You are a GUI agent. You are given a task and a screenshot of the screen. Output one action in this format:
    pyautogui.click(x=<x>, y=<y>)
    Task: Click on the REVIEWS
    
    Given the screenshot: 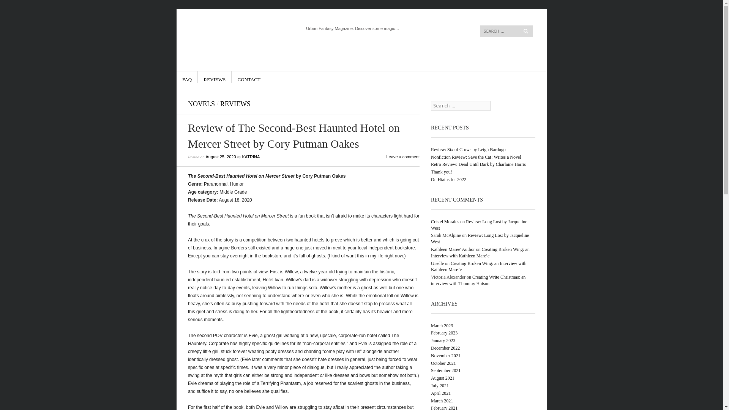 What is the action you would take?
    pyautogui.click(x=215, y=77)
    